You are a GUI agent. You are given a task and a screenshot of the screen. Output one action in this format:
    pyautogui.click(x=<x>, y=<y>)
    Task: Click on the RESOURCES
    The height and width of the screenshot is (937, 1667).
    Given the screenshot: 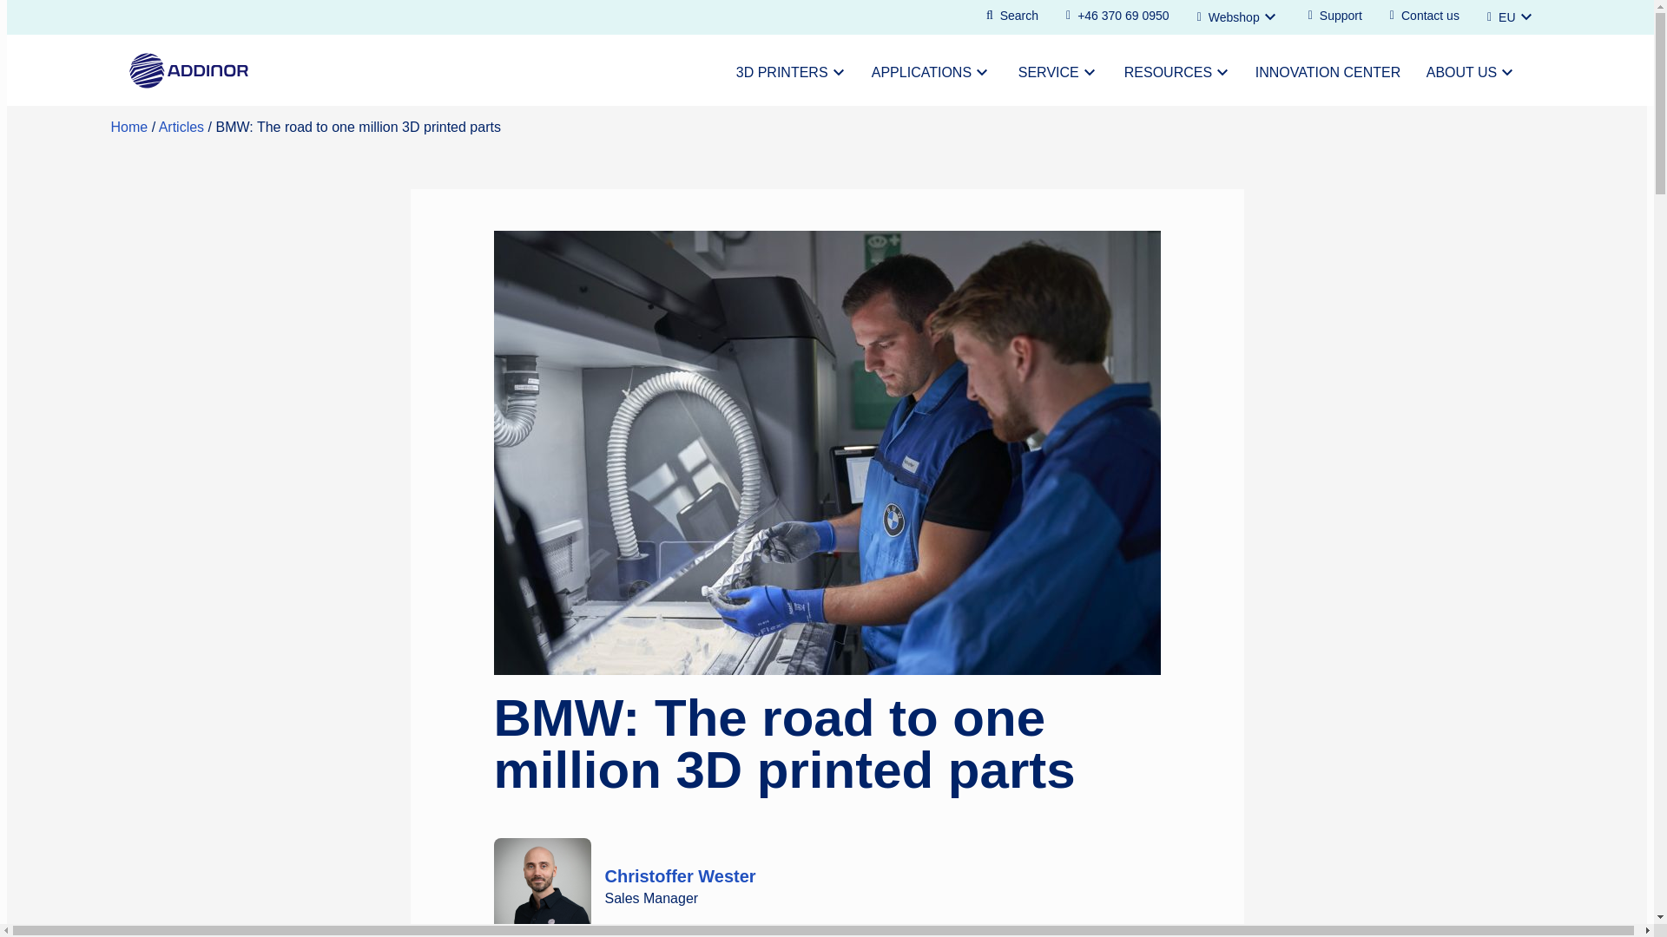 What is the action you would take?
    pyautogui.click(x=1176, y=73)
    